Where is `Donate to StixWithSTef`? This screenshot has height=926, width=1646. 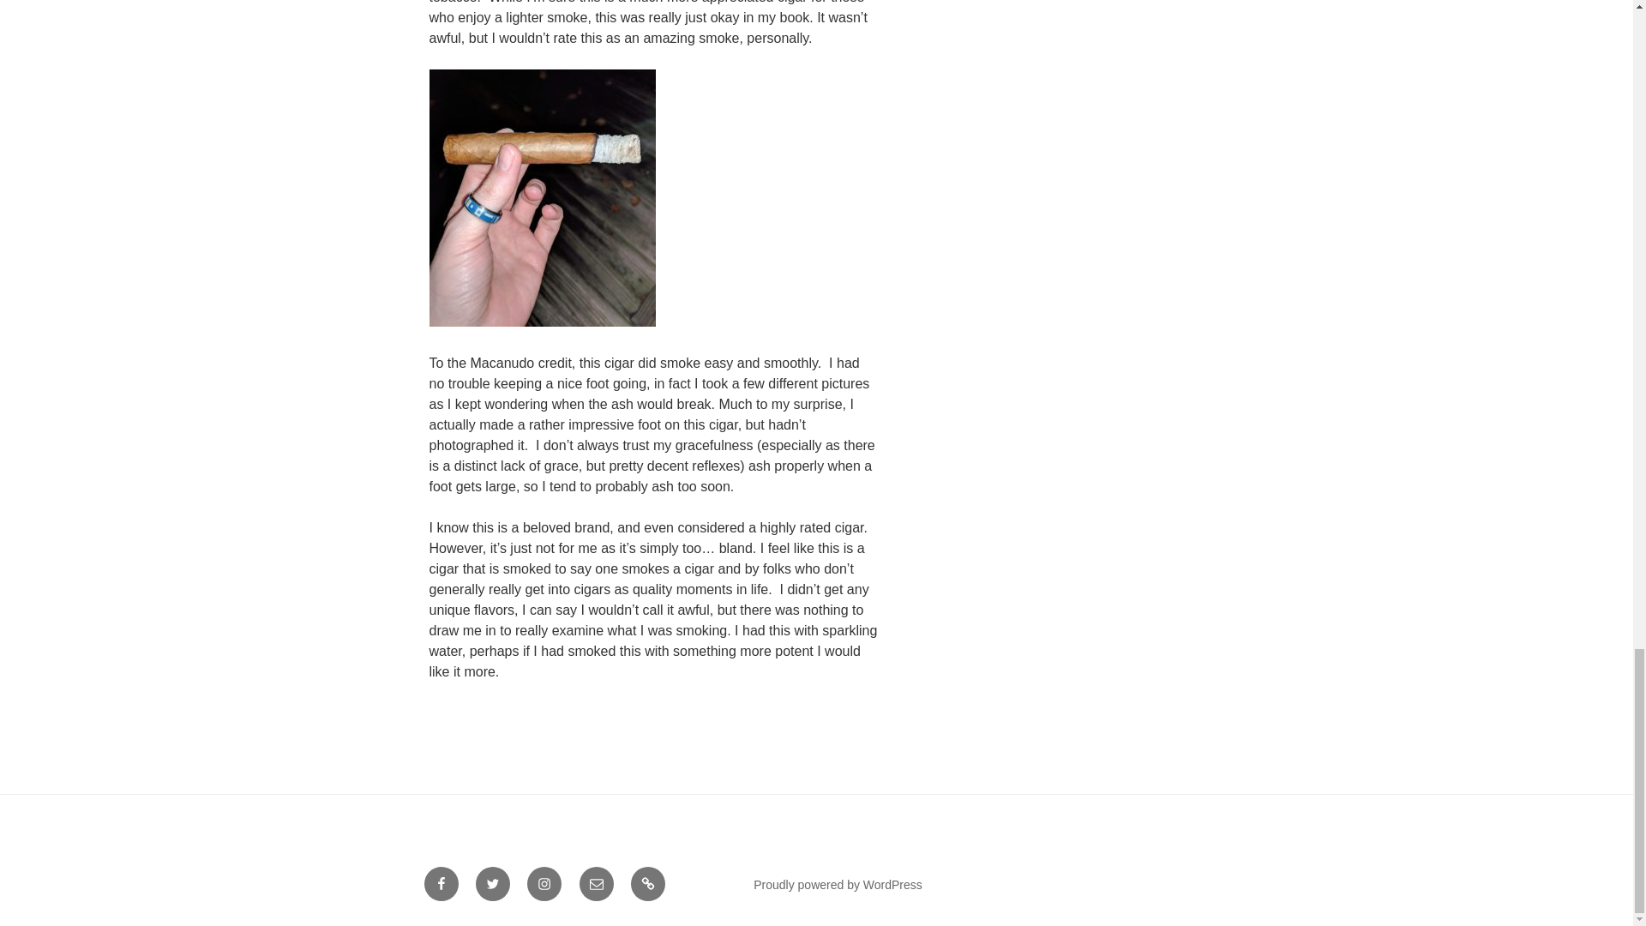
Donate to StixWithSTef is located at coordinates (647, 883).